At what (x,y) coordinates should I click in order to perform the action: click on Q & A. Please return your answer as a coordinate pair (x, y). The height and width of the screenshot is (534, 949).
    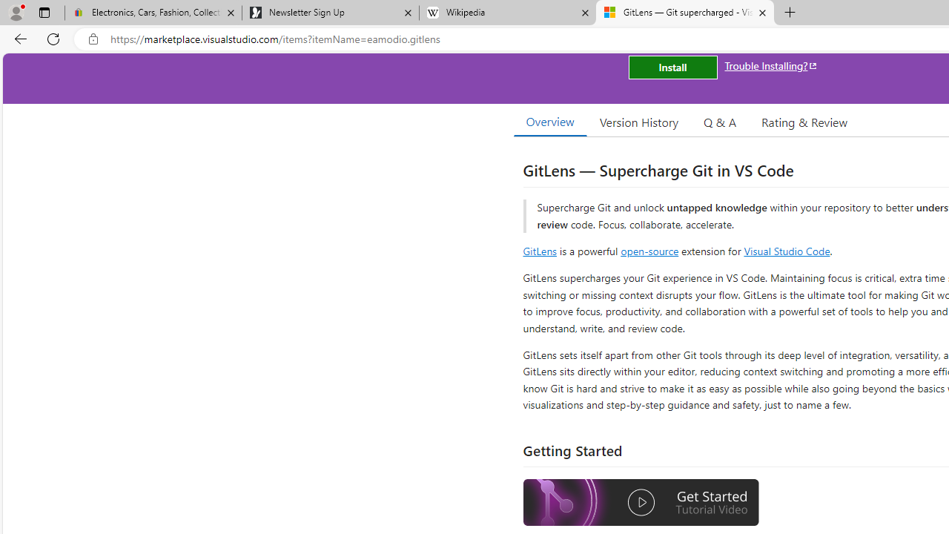
    Looking at the image, I should click on (720, 122).